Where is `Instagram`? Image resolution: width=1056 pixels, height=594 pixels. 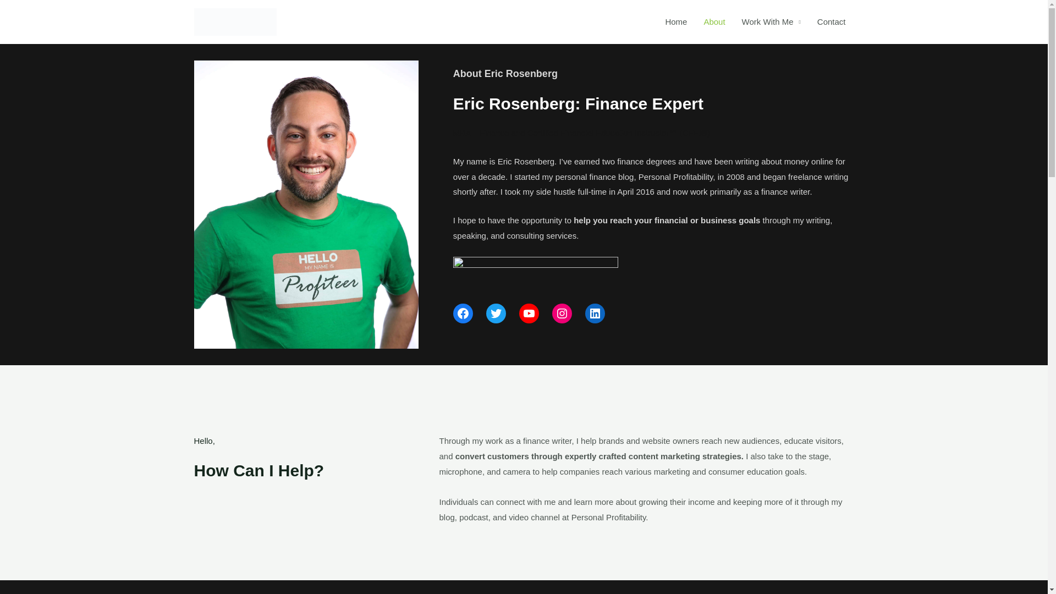
Instagram is located at coordinates (562, 313).